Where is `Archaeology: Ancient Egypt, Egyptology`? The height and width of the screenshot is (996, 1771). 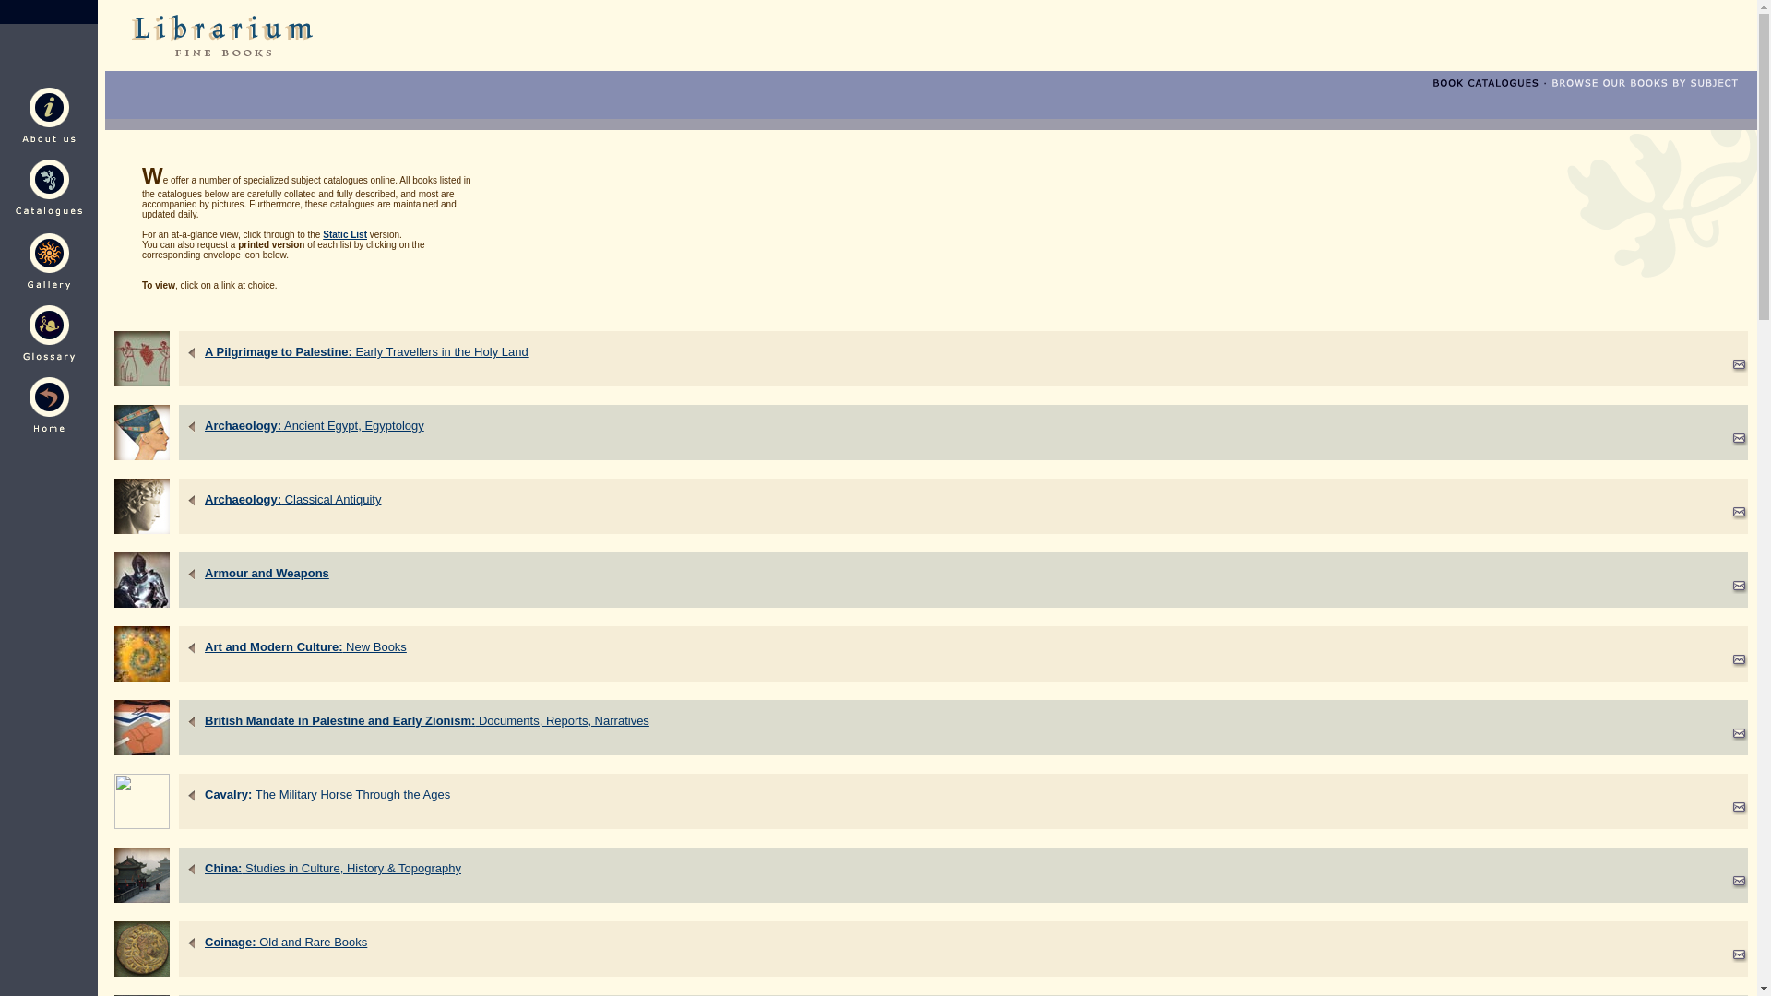 Archaeology: Ancient Egypt, Egyptology is located at coordinates (315, 424).